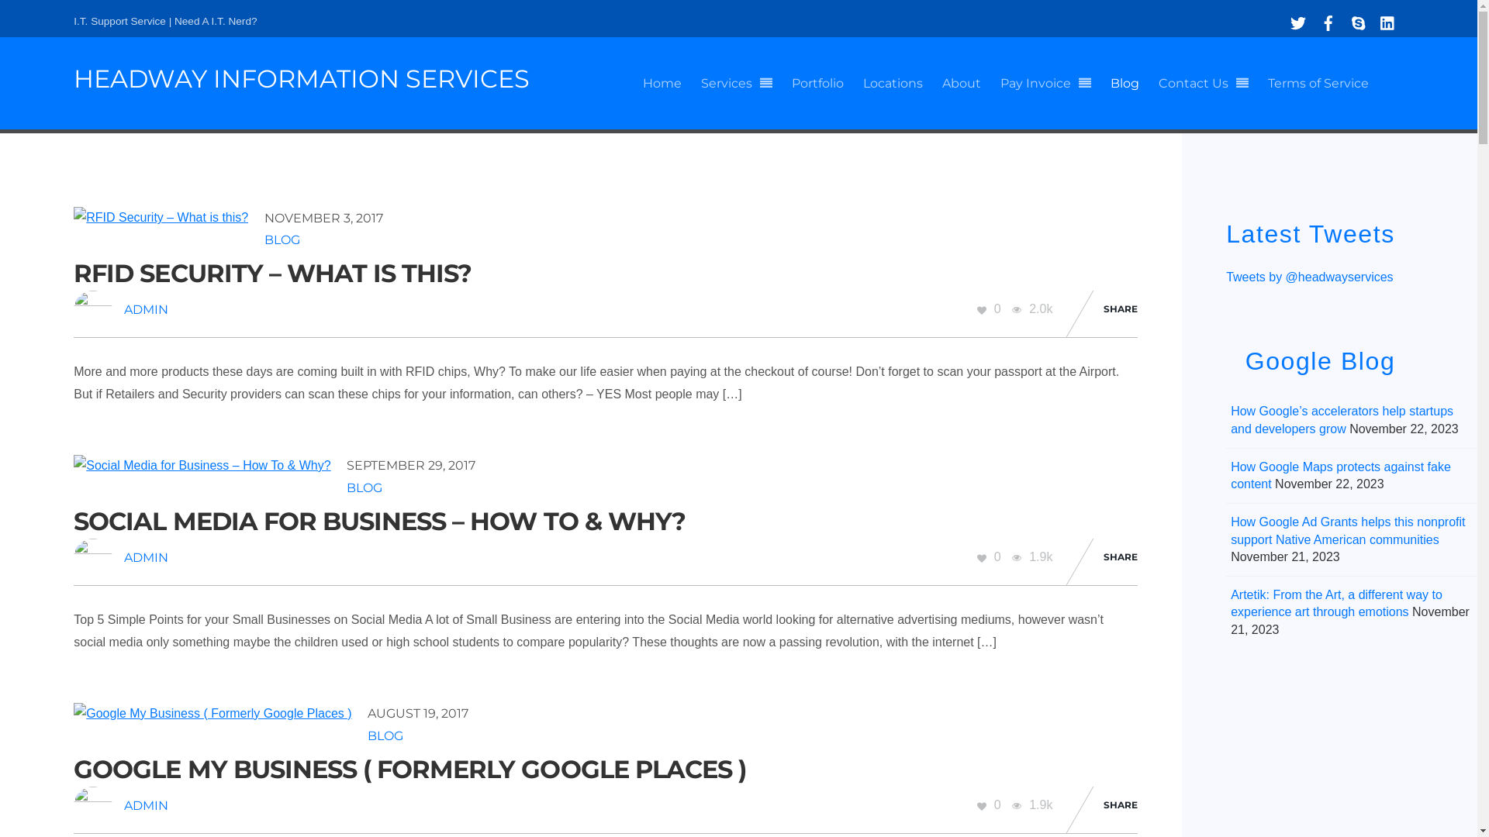  Describe the element at coordinates (317, 79) in the screenshot. I see `HEADWAY INFORMATION SERVICES` at that location.